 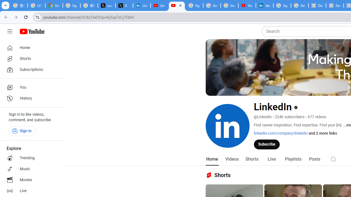 I want to click on Sign in - Google Accounts, so click(x=72, y=5).